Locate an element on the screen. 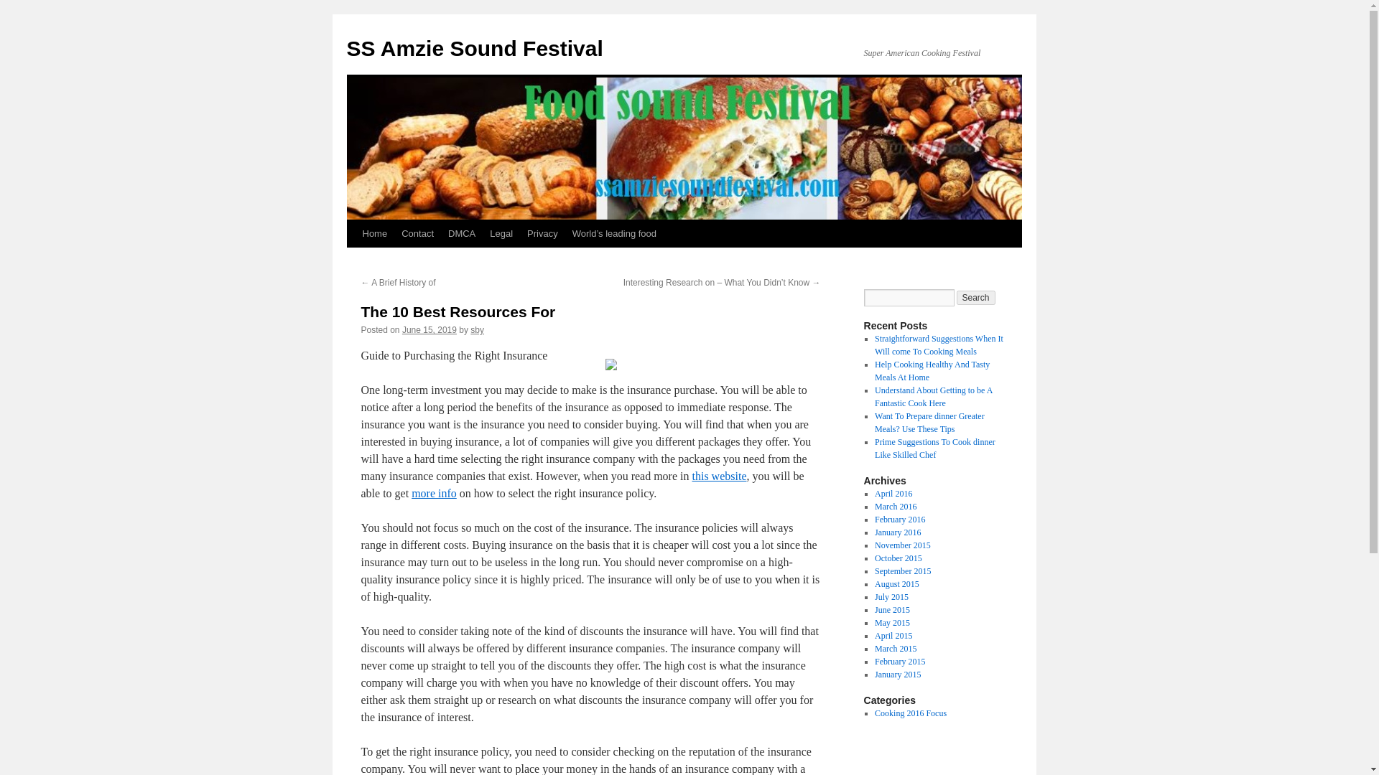  August 2015 is located at coordinates (896, 583).